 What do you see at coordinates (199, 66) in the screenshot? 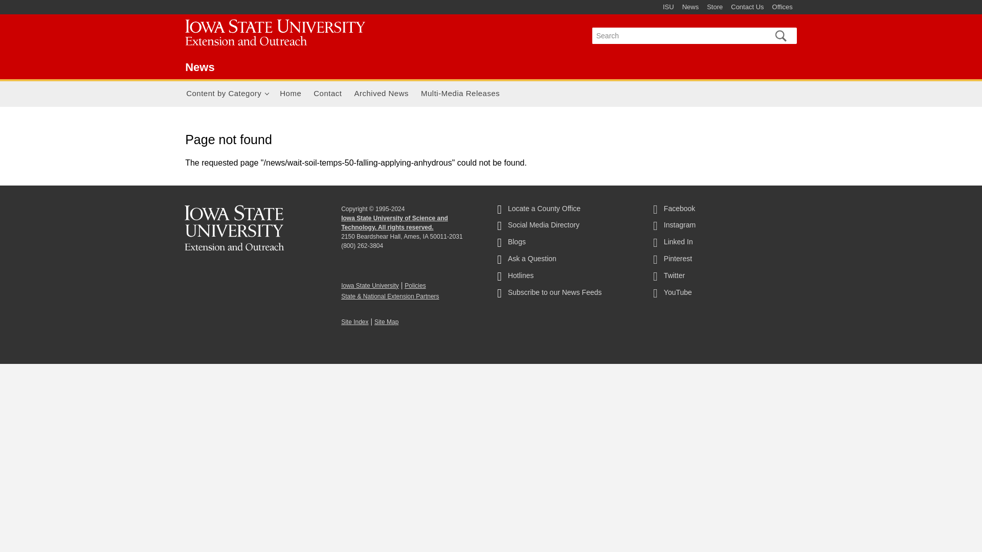
I see `News` at bounding box center [199, 66].